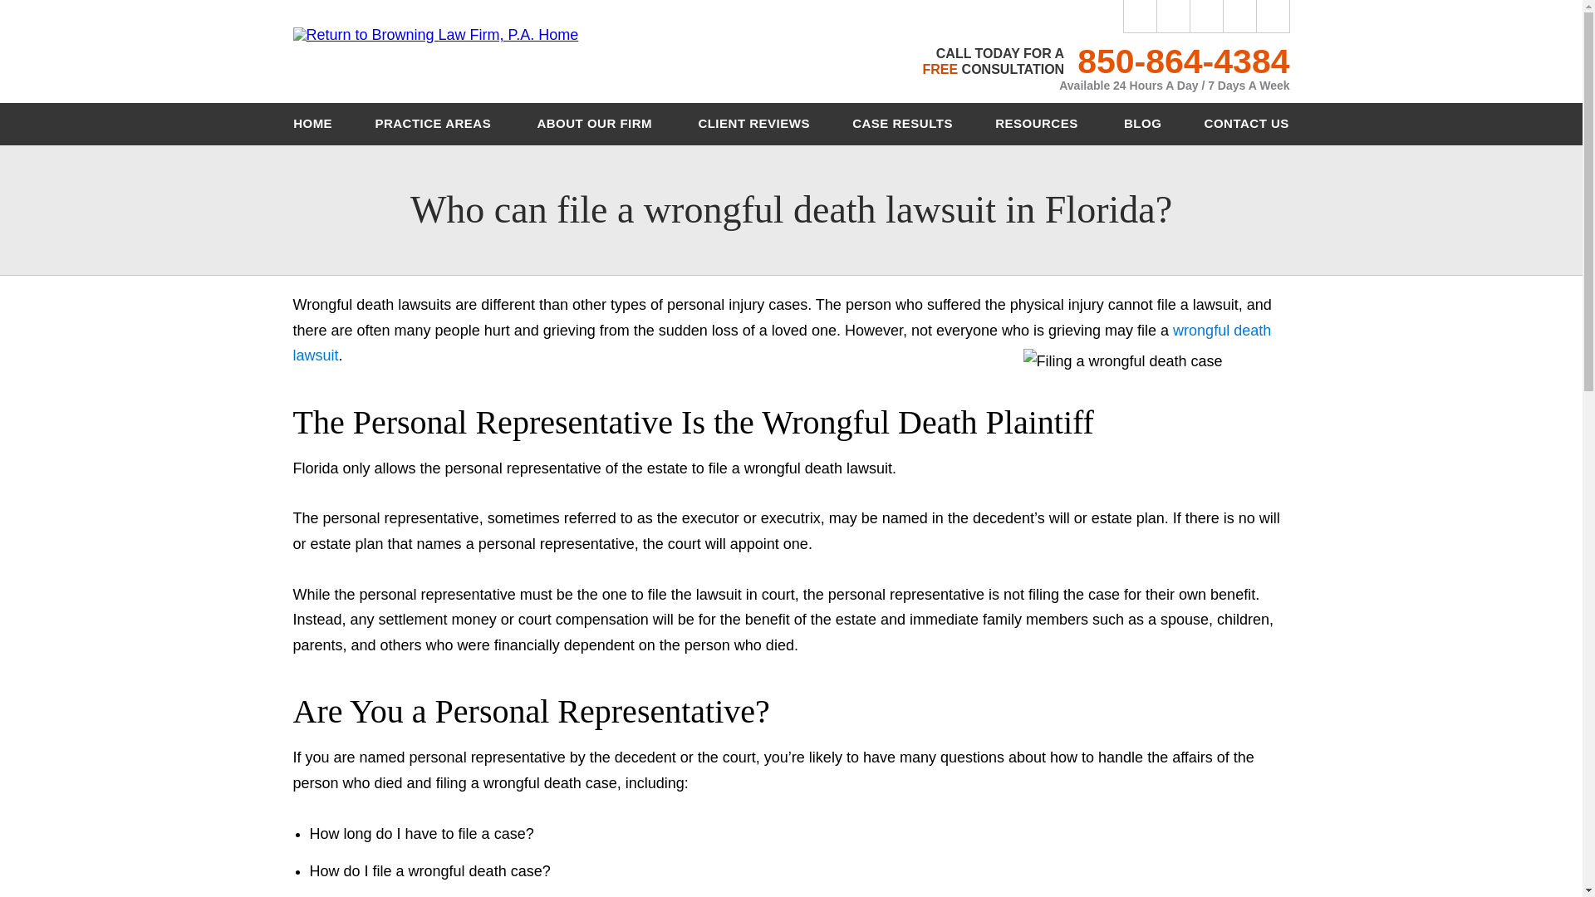 This screenshot has width=1595, height=897. What do you see at coordinates (1183, 61) in the screenshot?
I see `850-864-4384` at bounding box center [1183, 61].